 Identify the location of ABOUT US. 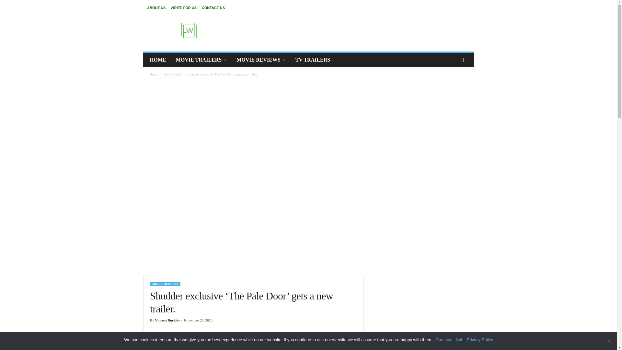
(156, 8).